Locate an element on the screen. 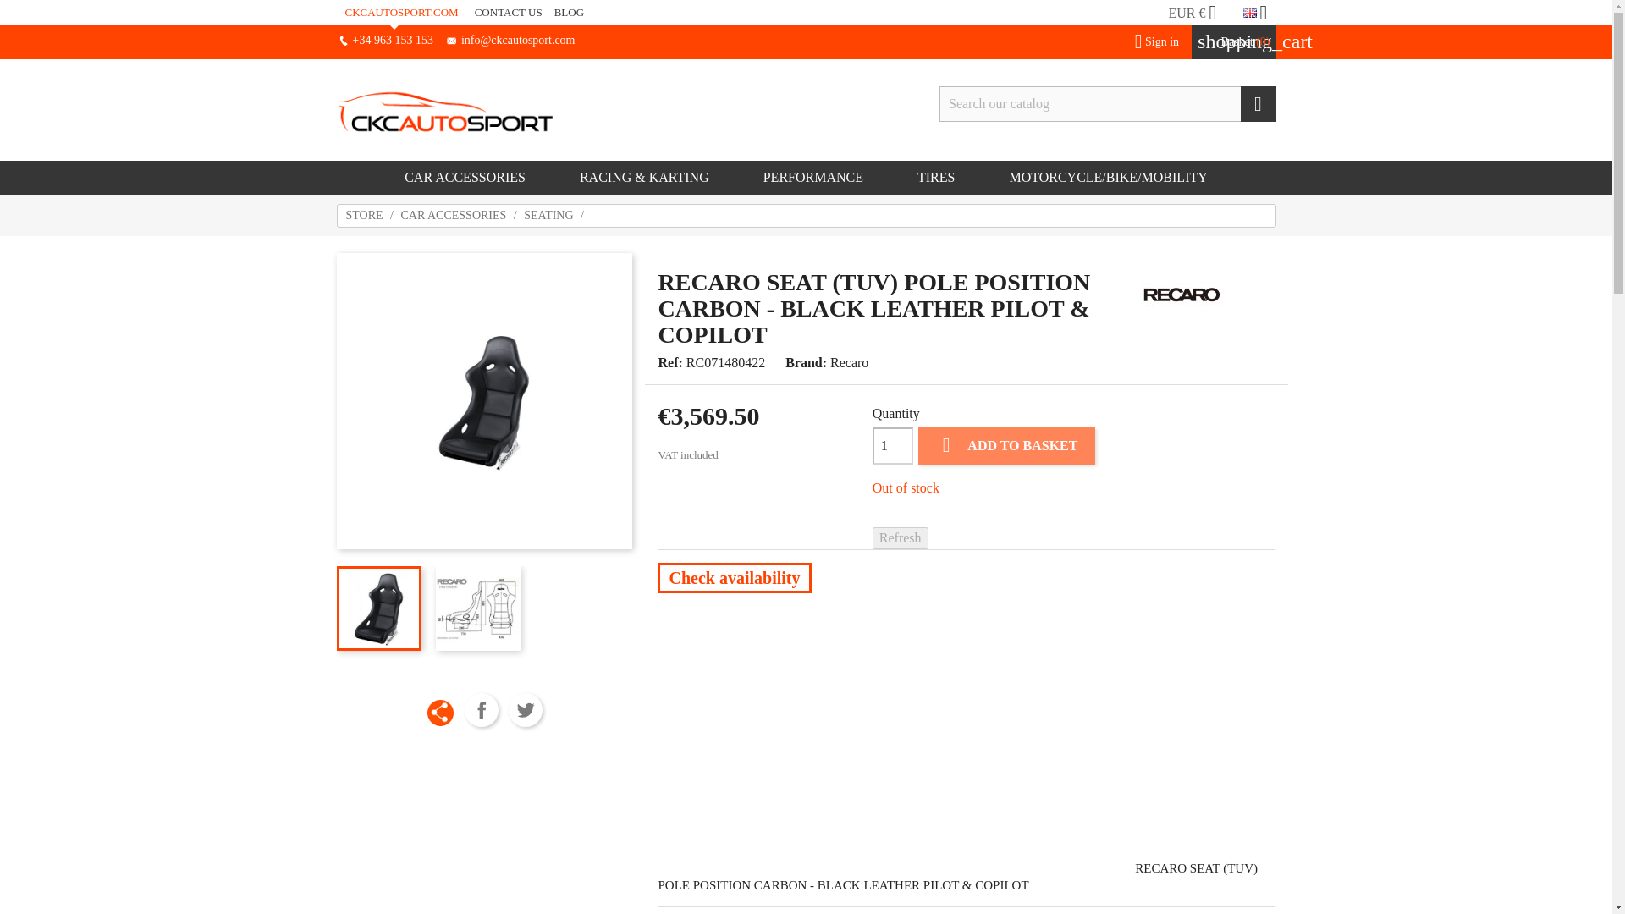  BLOG is located at coordinates (569, 12).